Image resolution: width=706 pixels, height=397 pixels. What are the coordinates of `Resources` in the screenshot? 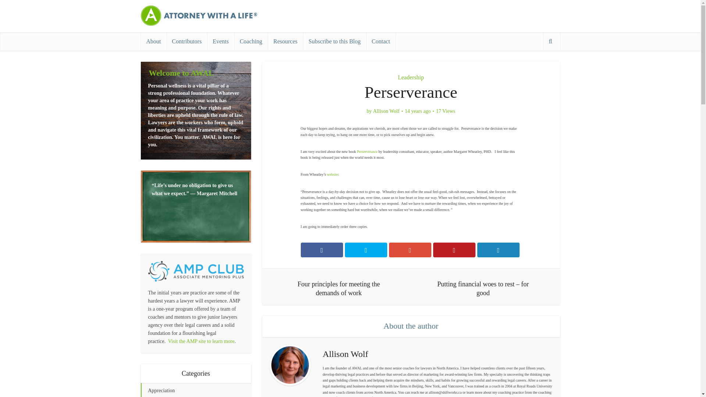 It's located at (285, 41).